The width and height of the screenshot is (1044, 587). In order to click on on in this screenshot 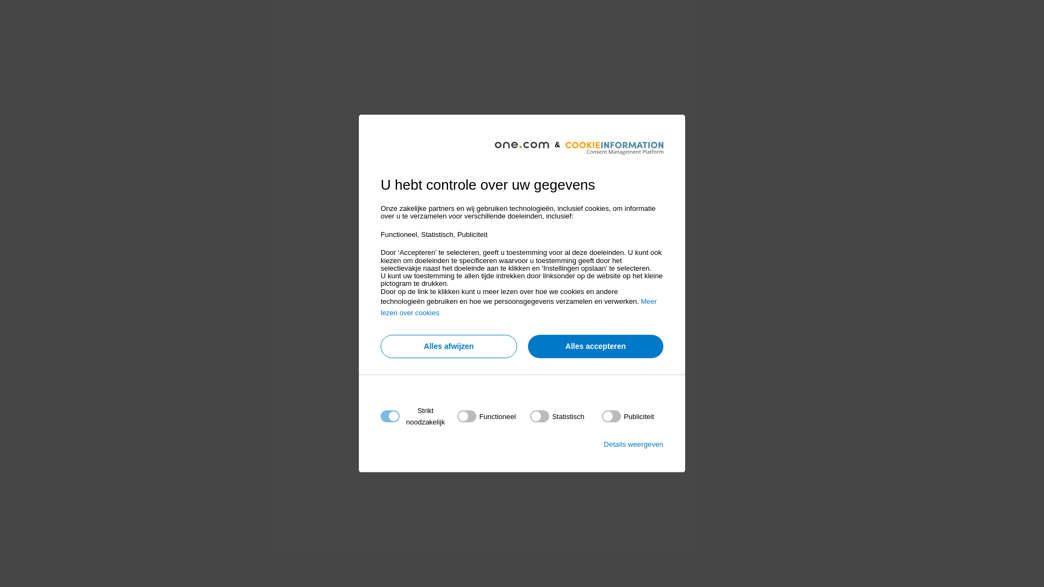, I will do `click(486, 416)`.